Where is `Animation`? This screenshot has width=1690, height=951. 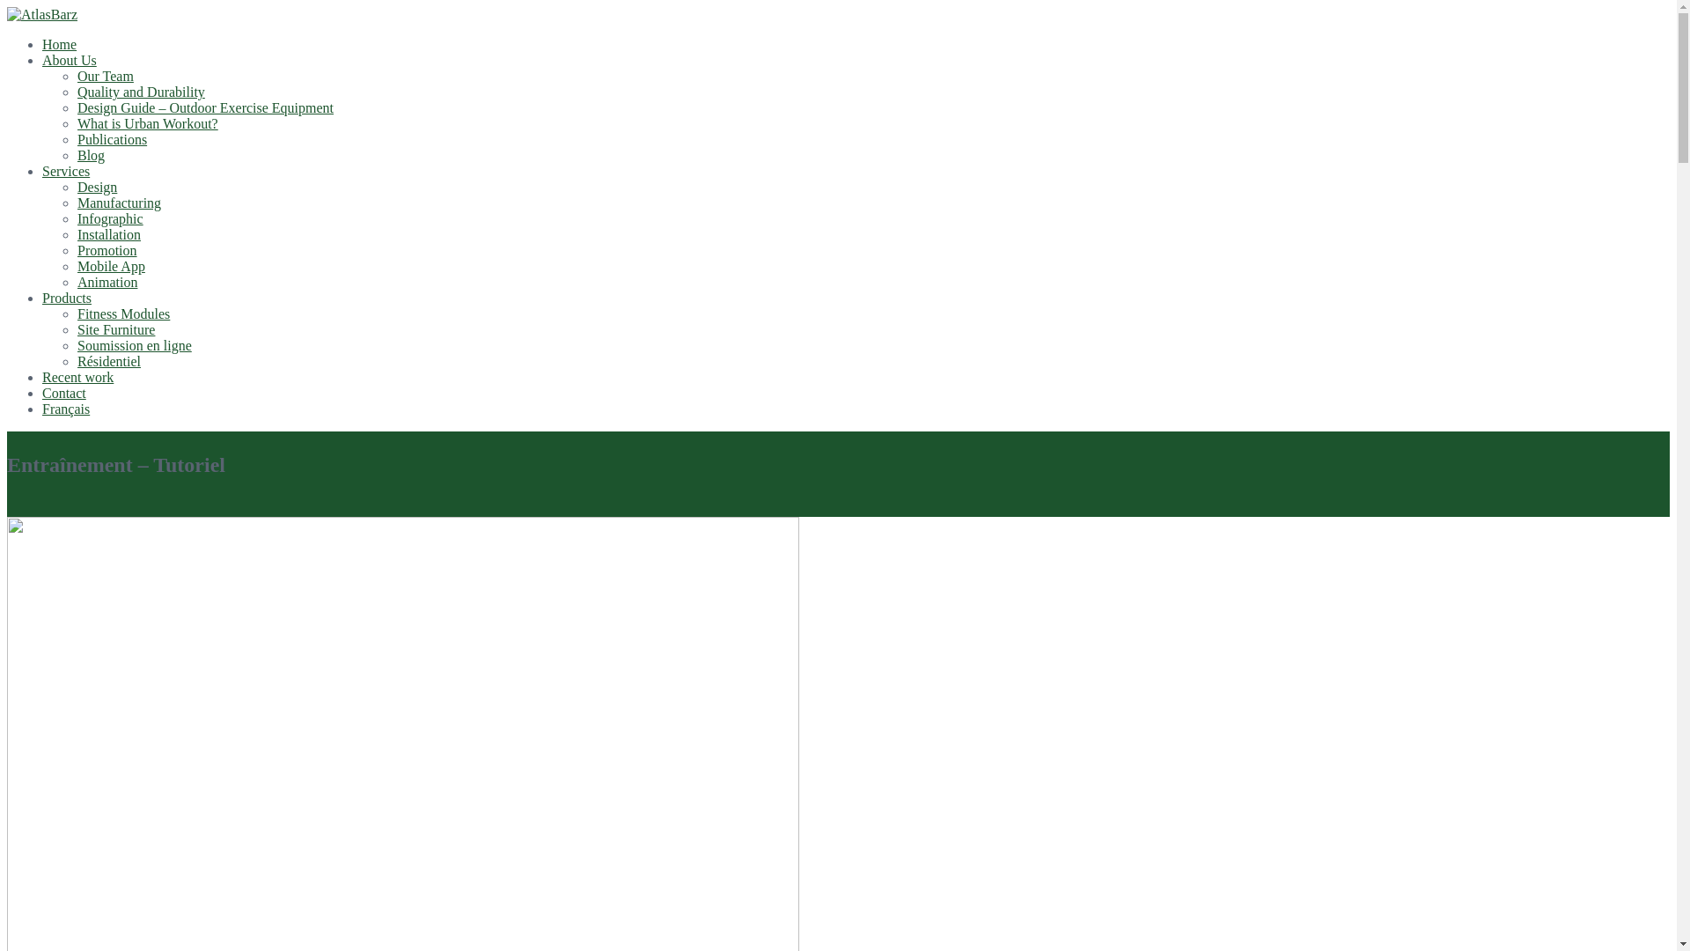 Animation is located at coordinates (107, 282).